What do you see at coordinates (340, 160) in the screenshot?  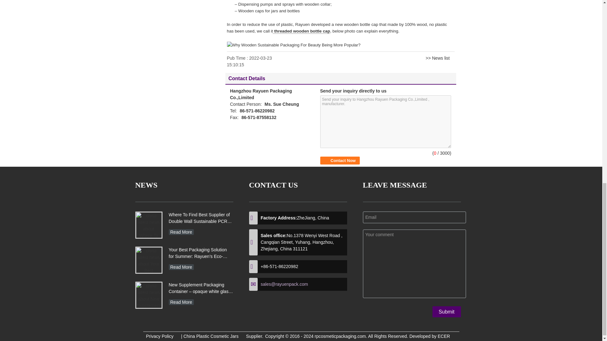 I see `Contact Now` at bounding box center [340, 160].